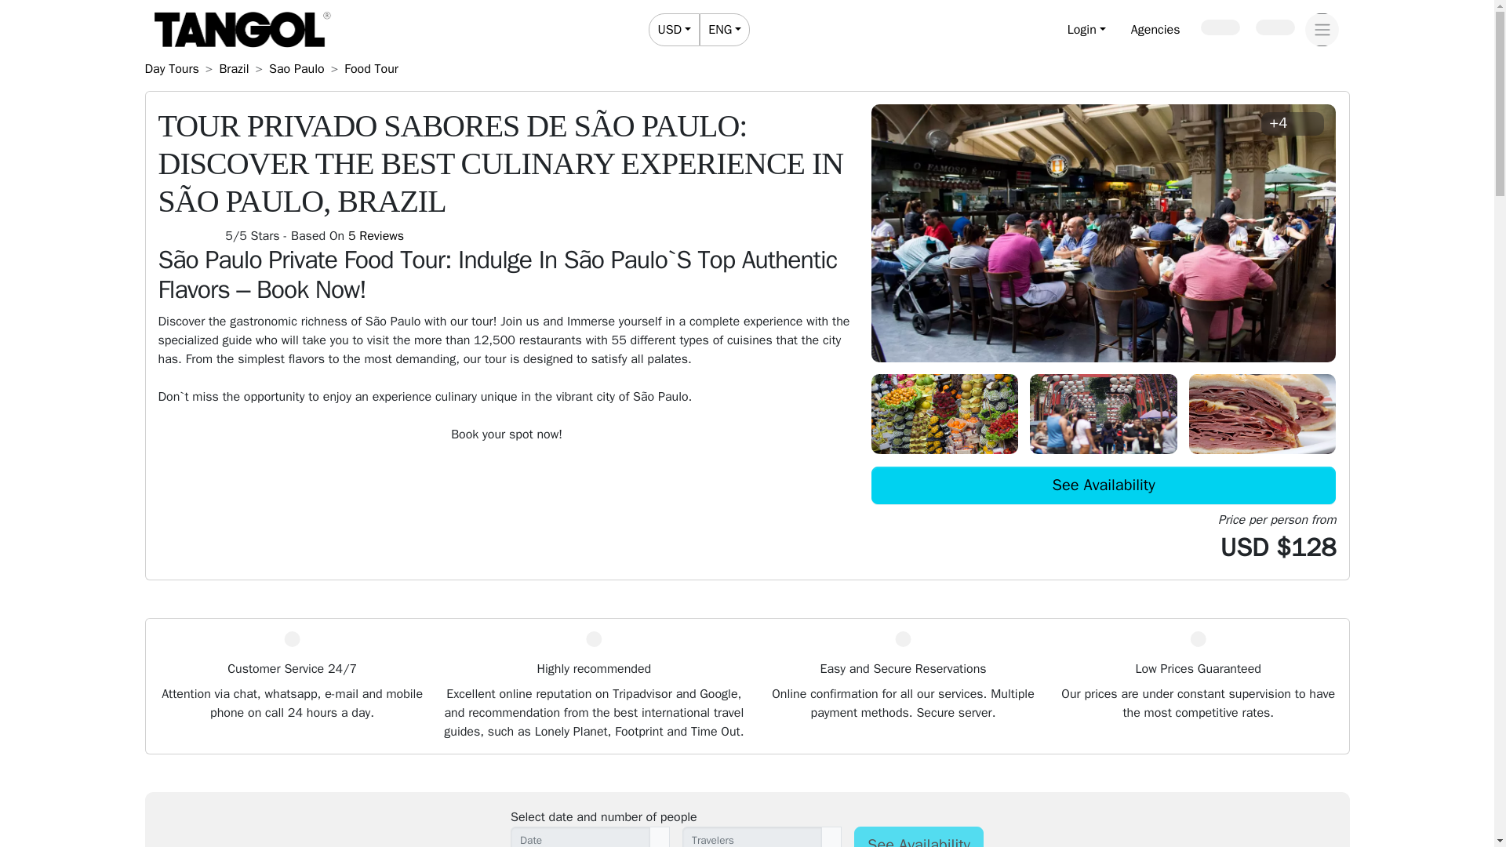 The height and width of the screenshot is (847, 1506). What do you see at coordinates (1155, 30) in the screenshot?
I see `Destinations in Brazil ` at bounding box center [1155, 30].